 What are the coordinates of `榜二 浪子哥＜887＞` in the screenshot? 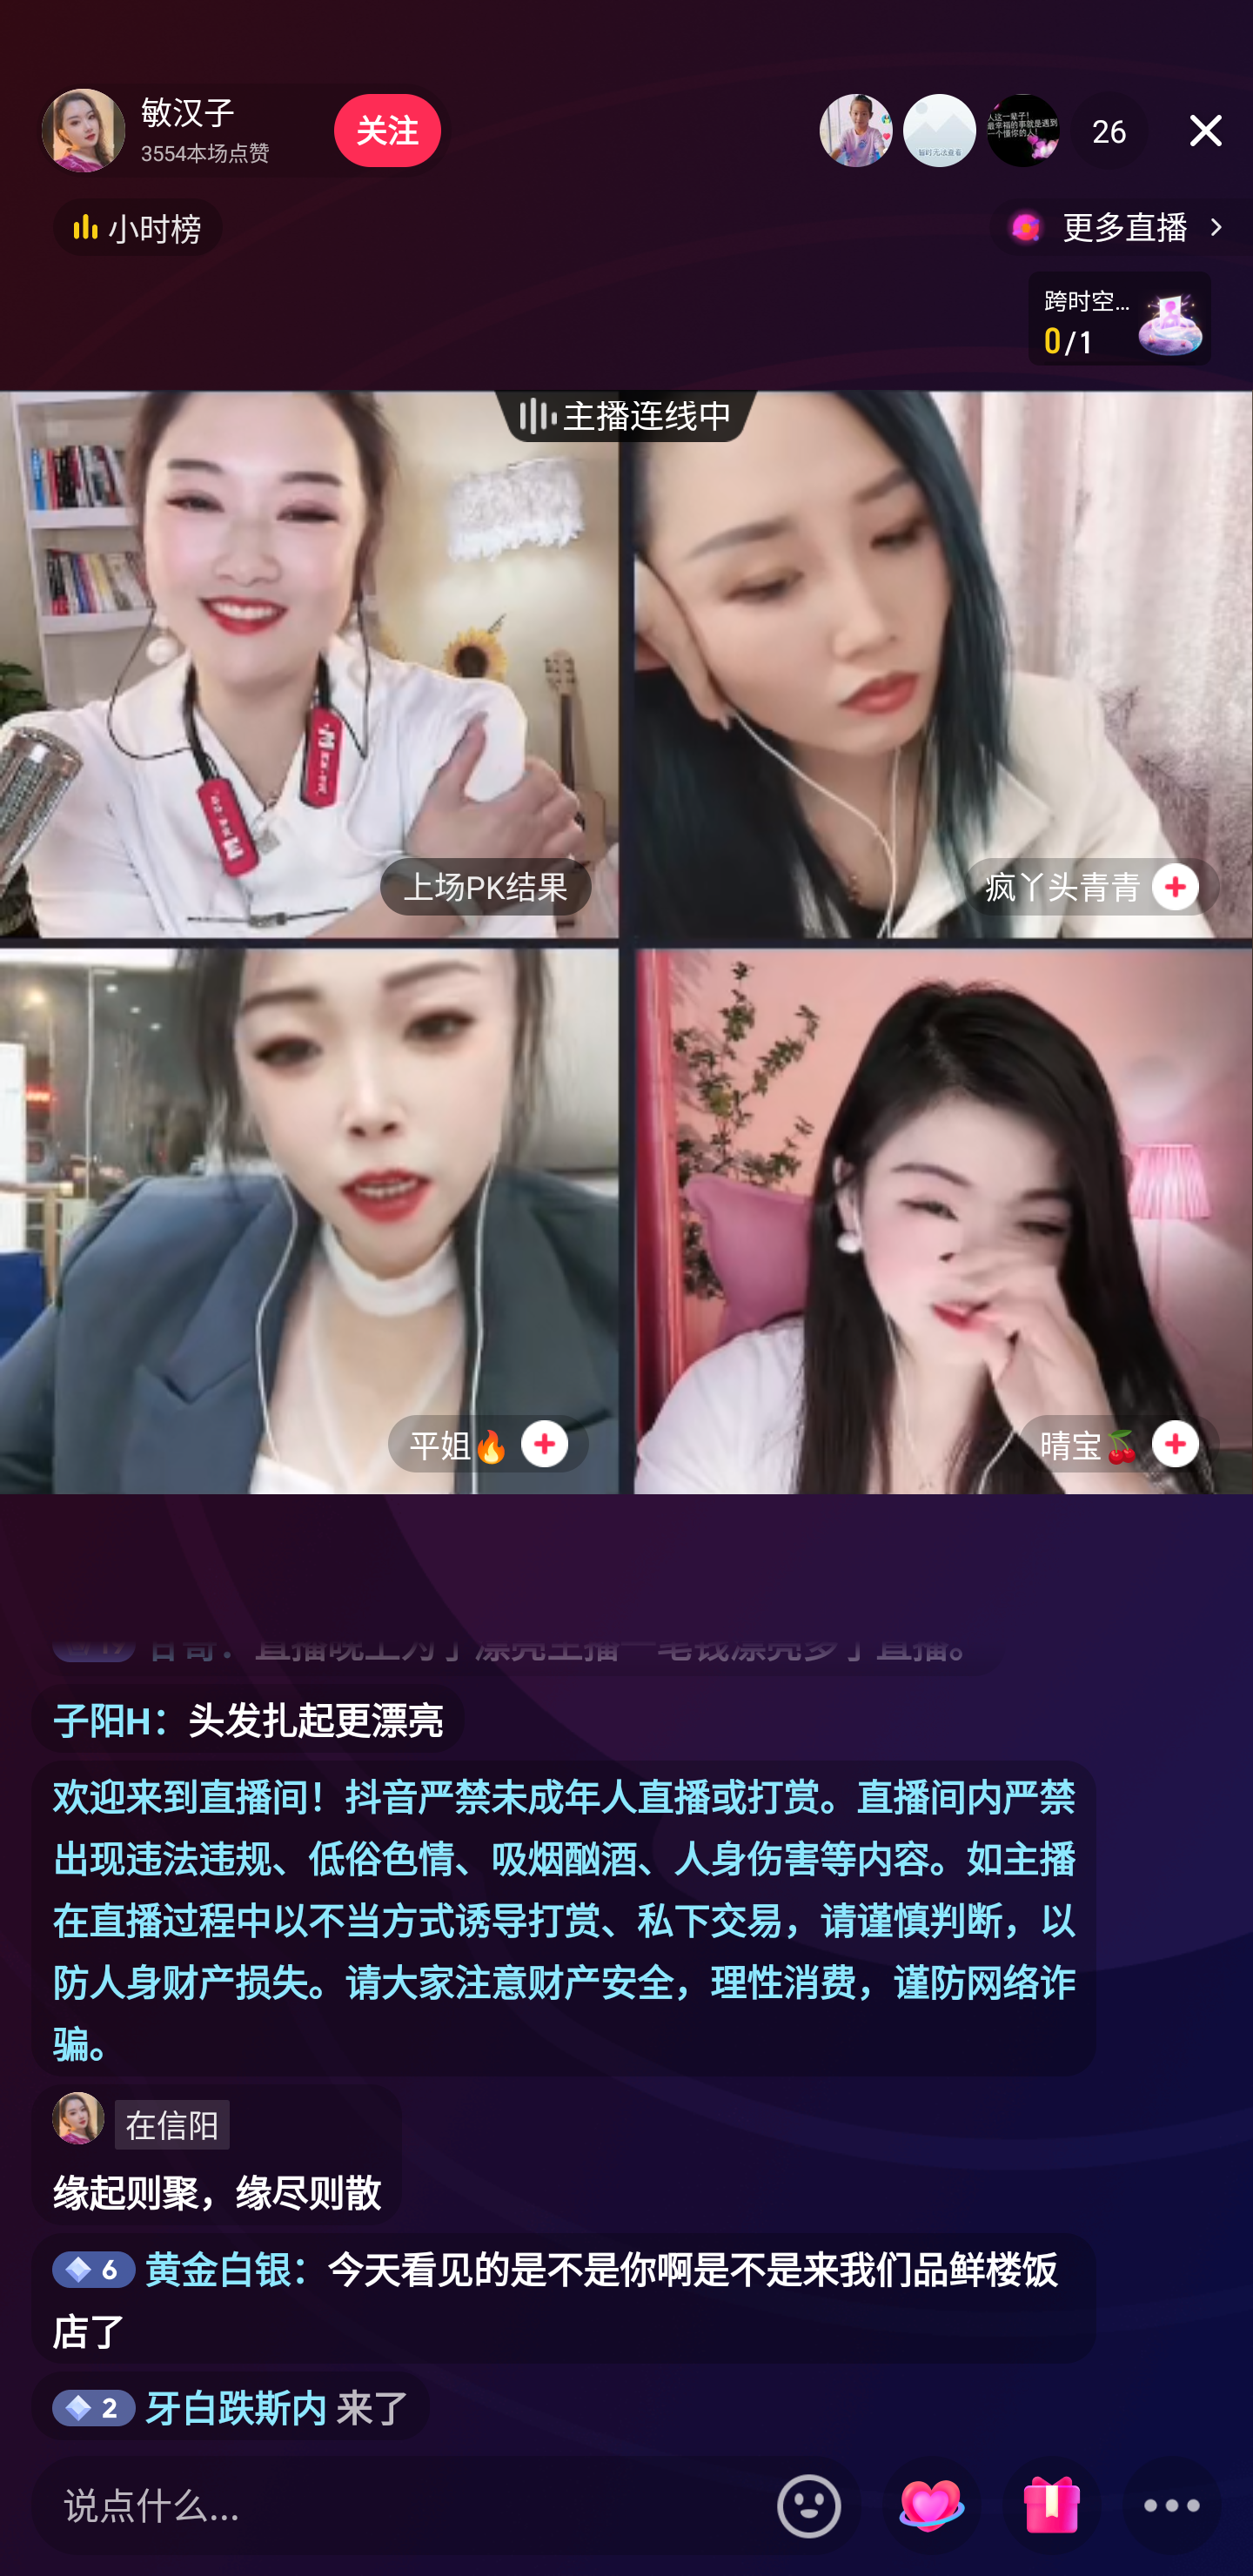 It's located at (940, 130).